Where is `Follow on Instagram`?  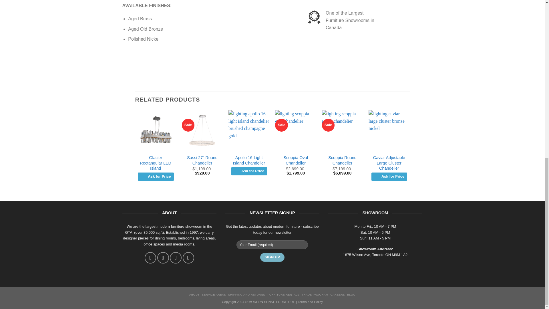
Follow on Instagram is located at coordinates (163, 258).